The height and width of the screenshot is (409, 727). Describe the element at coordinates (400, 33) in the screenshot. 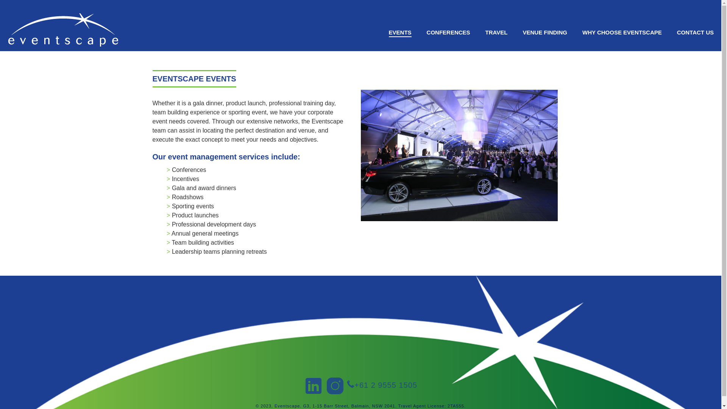

I see `EVENTS` at that location.